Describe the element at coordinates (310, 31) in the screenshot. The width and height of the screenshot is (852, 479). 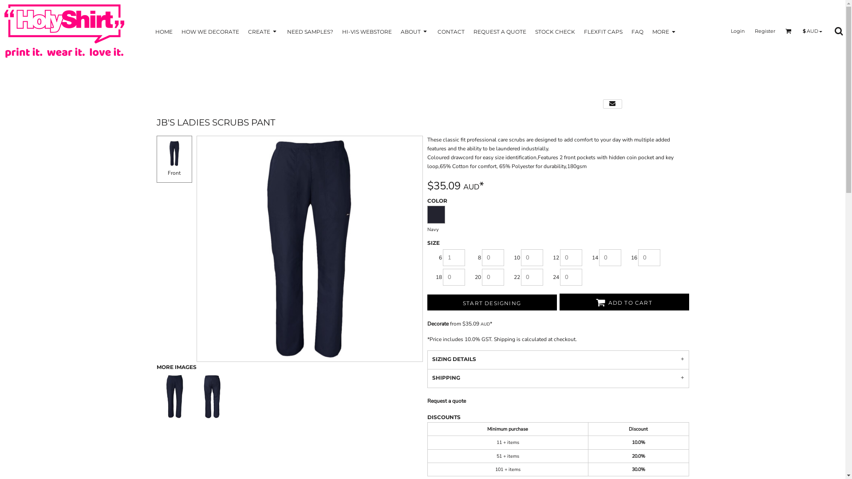
I see `NEED SAMPLES?` at that location.